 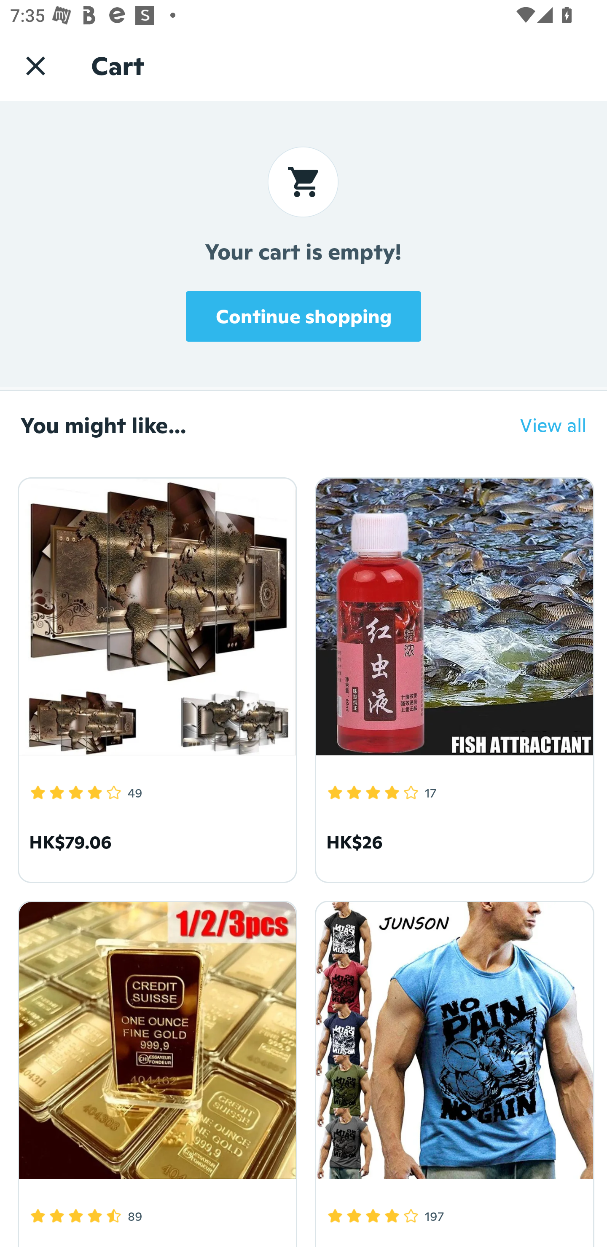 I want to click on 4.2 Star Rating 17 HK$26, so click(x=452, y=677).